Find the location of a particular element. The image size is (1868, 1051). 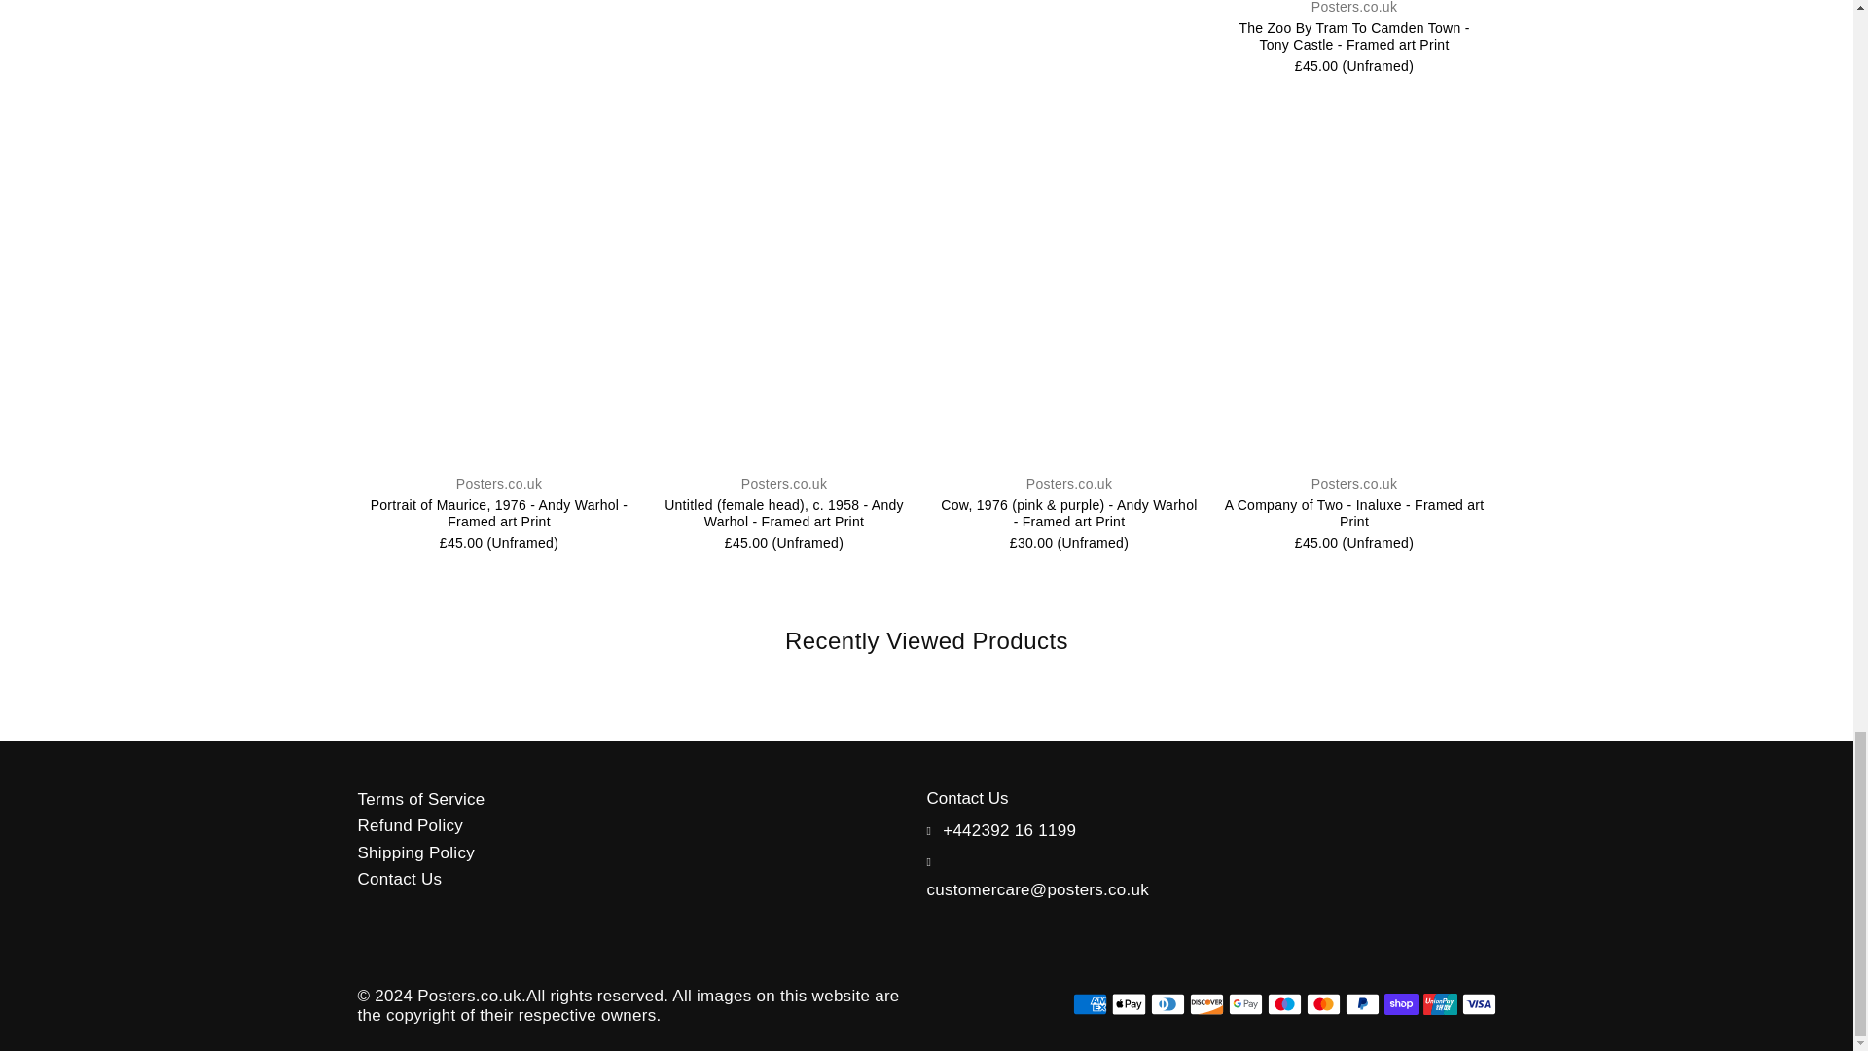

Visa is located at coordinates (1478, 1004).